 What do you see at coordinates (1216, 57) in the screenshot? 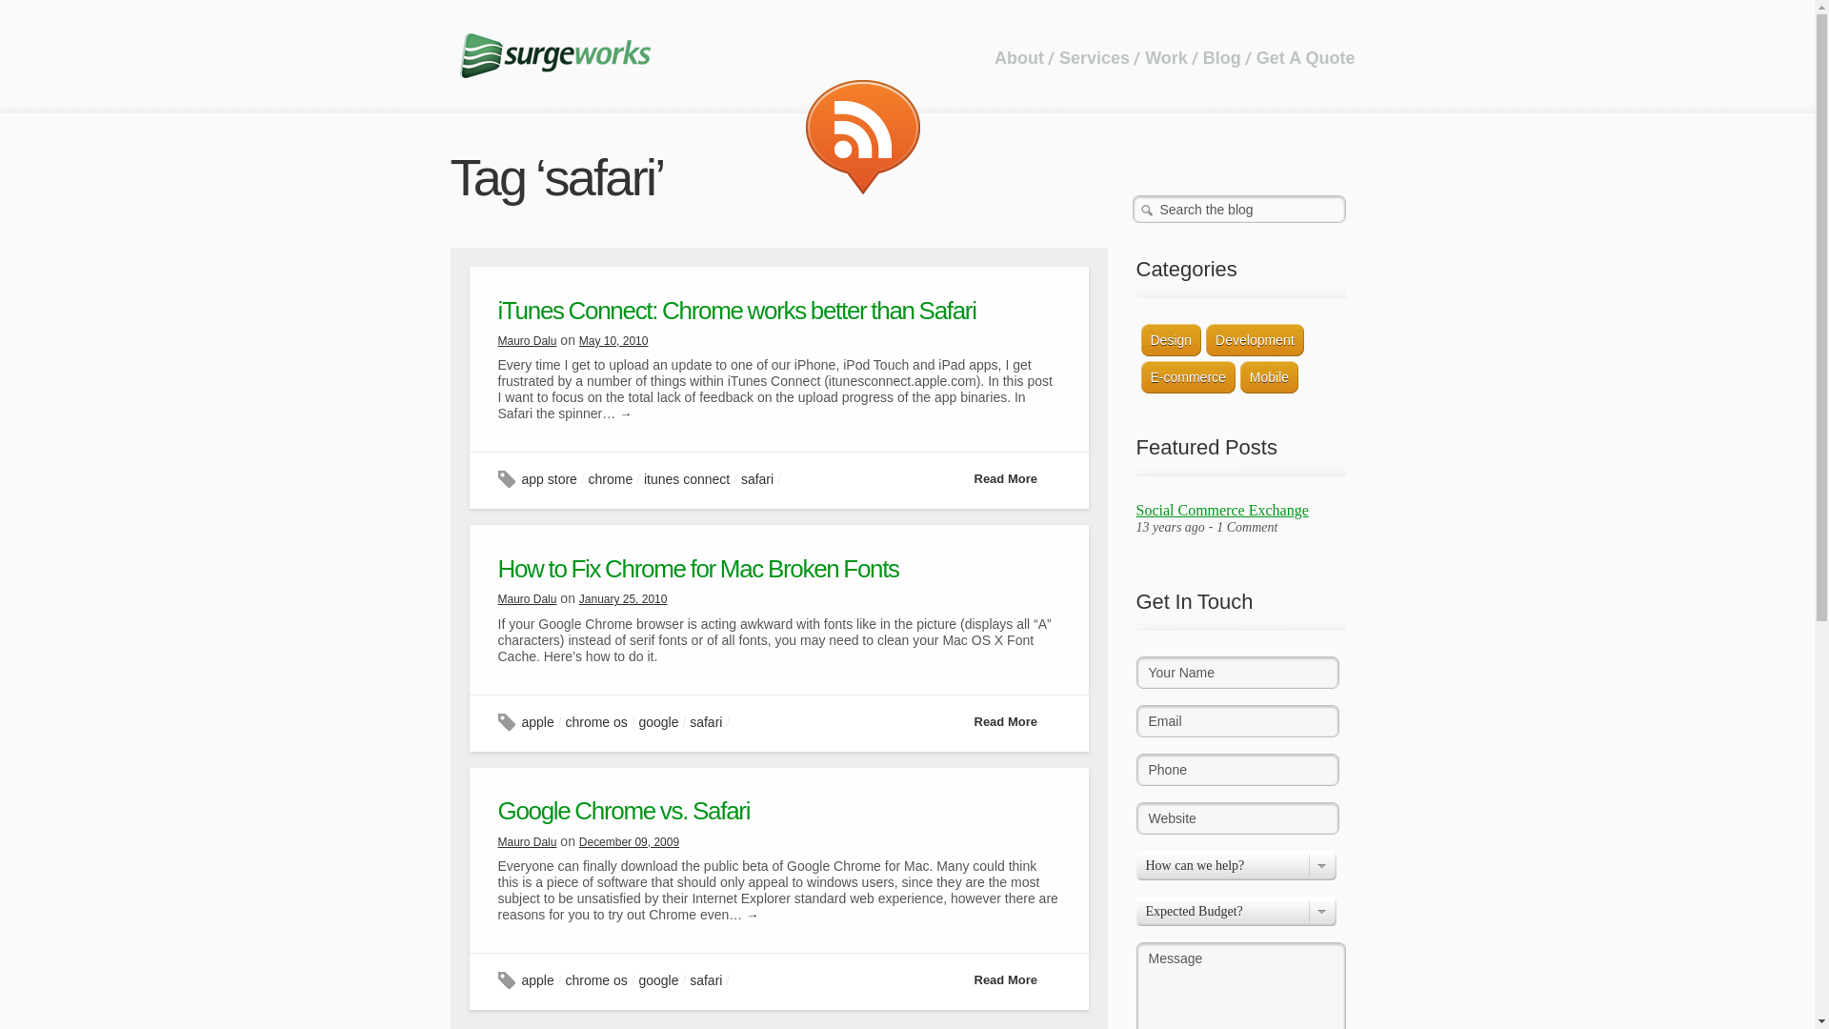
I see `Blog` at bounding box center [1216, 57].